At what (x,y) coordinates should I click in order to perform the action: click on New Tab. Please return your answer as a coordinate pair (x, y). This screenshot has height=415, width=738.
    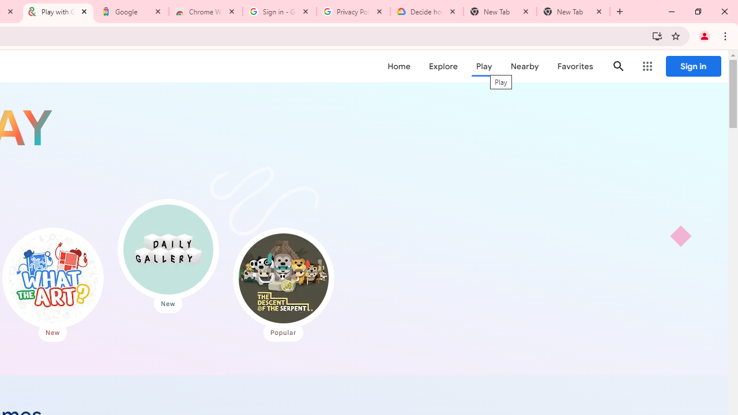
    Looking at the image, I should click on (573, 12).